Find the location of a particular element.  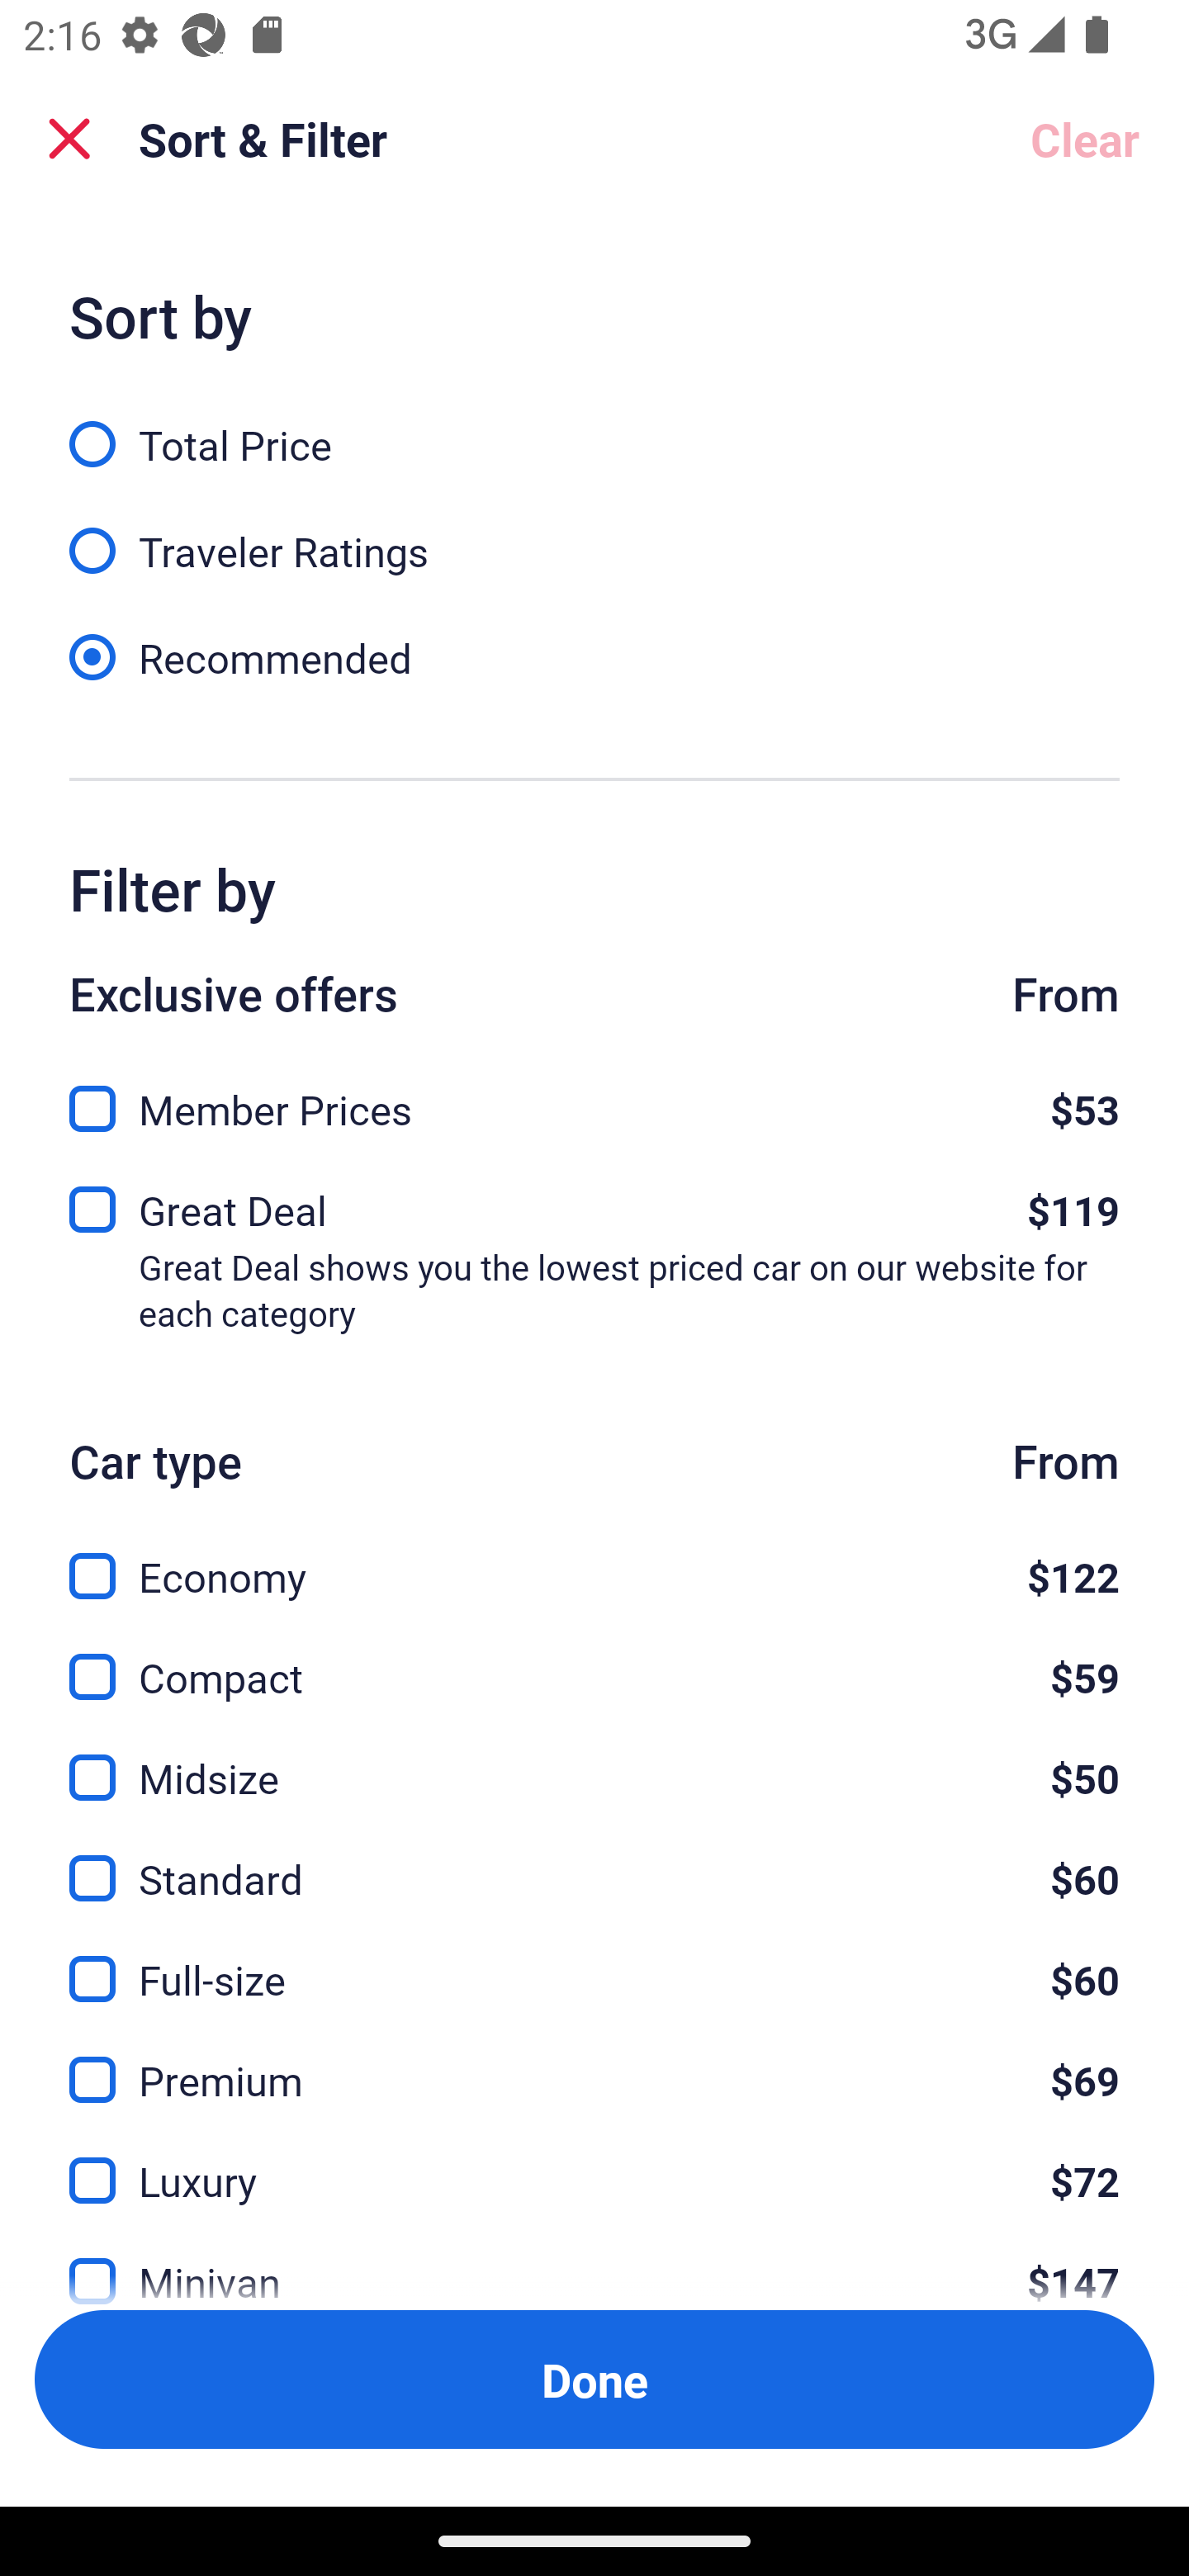

Full-size, $60 Full-size $60 is located at coordinates (594, 1962).